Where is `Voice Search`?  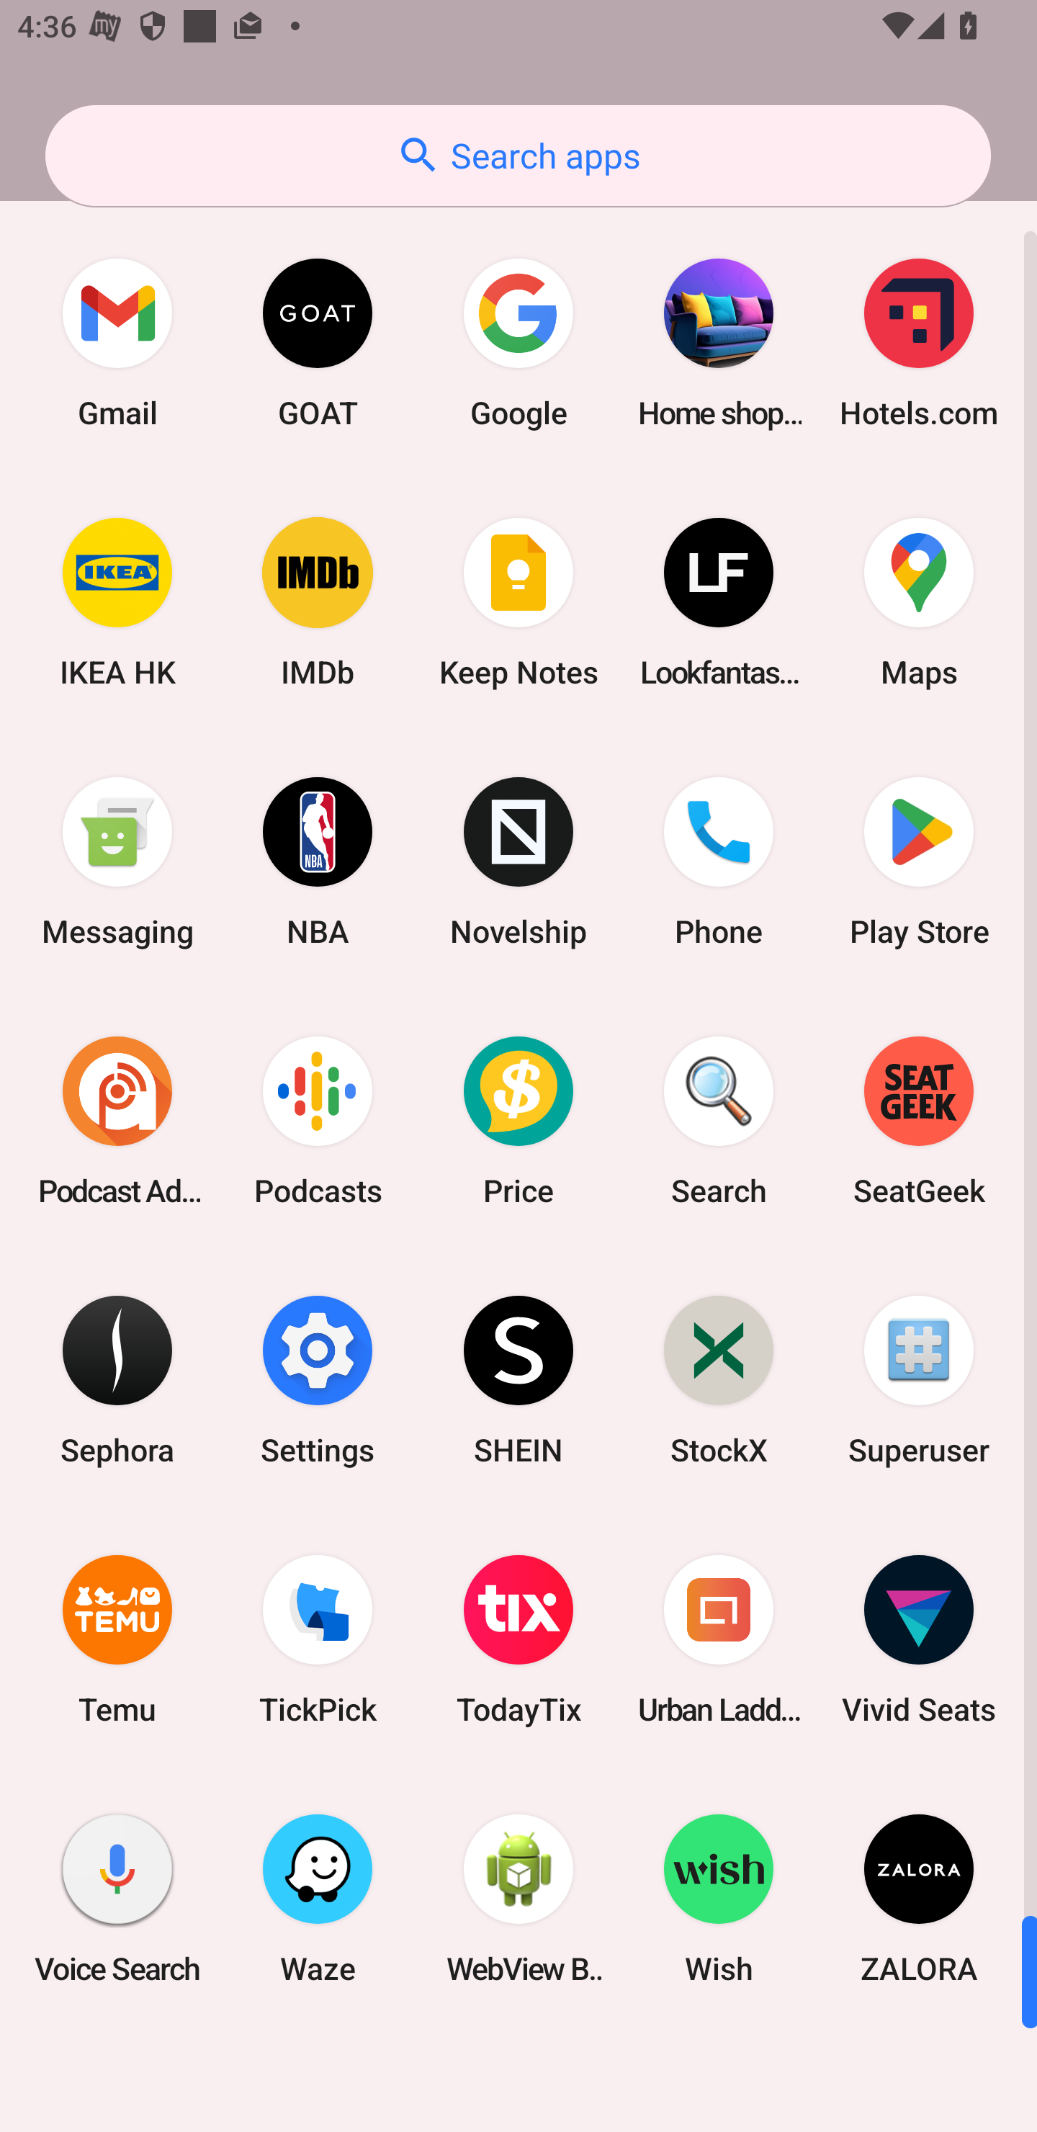
Voice Search is located at coordinates (117, 1898).